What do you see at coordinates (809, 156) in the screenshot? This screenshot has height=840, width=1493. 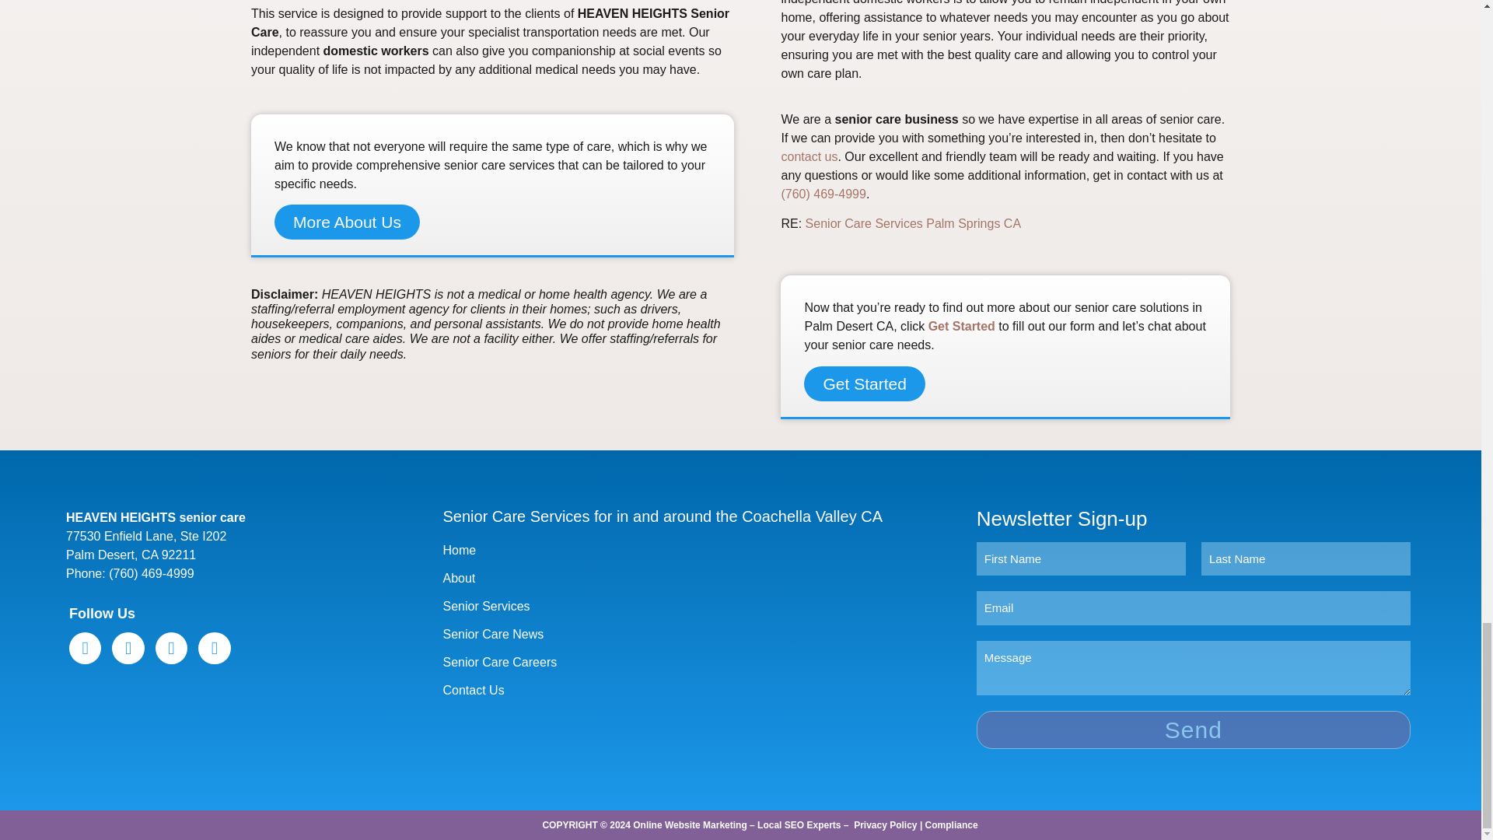 I see `contact us` at bounding box center [809, 156].